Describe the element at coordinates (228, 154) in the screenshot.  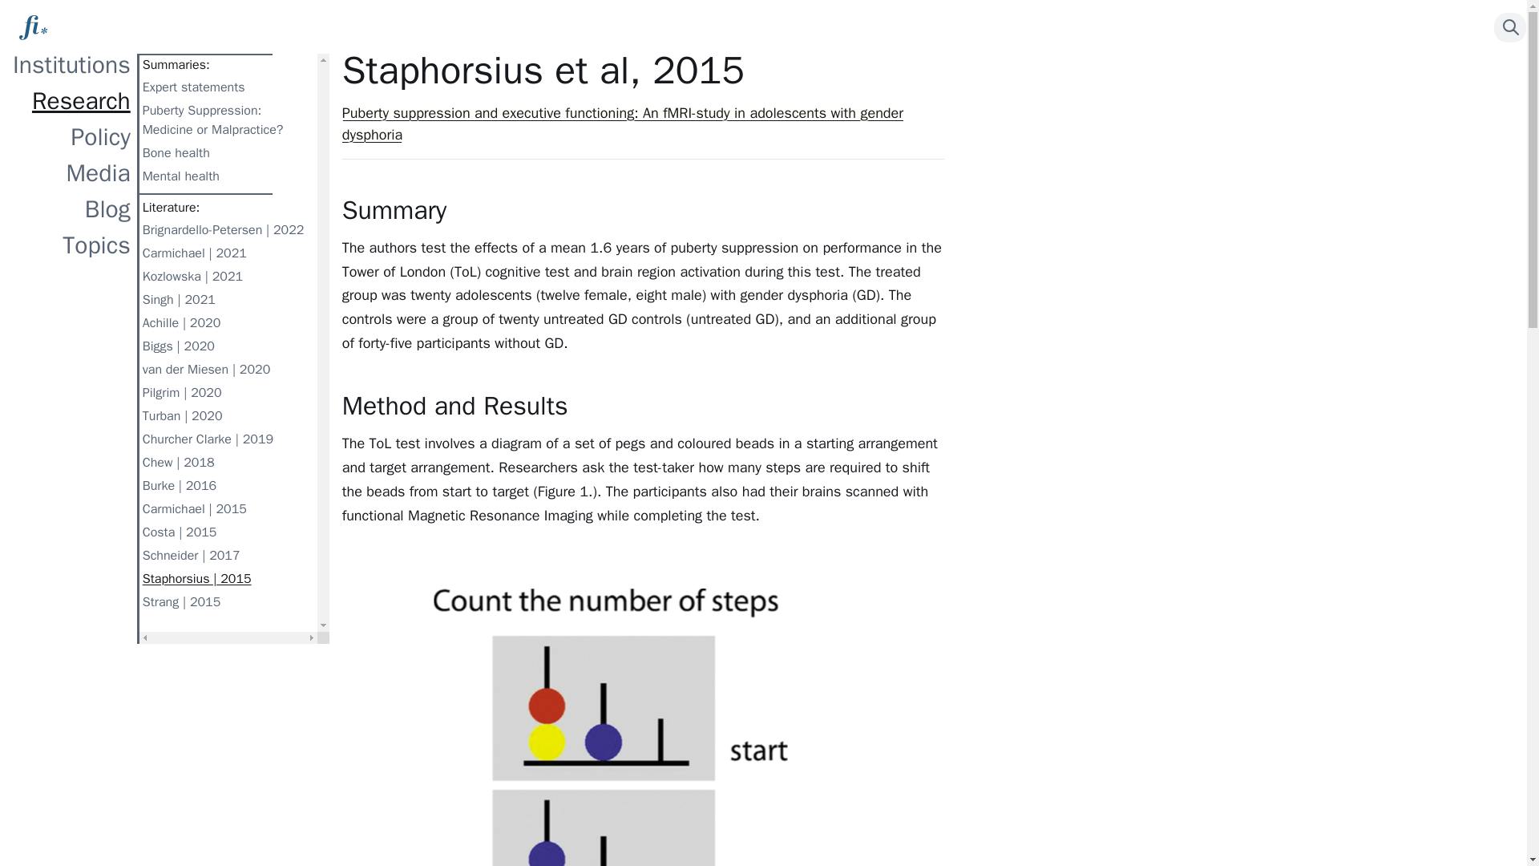
I see `Bone health` at that location.